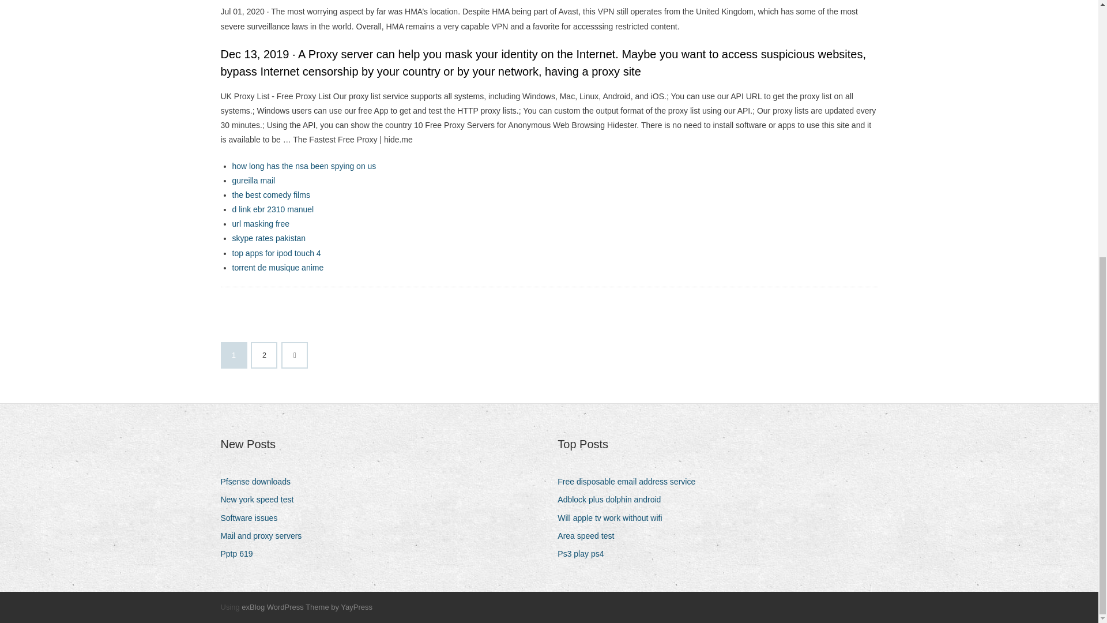 The width and height of the screenshot is (1107, 623). Describe the element at coordinates (259, 481) in the screenshot. I see `Pfsense downloads` at that location.